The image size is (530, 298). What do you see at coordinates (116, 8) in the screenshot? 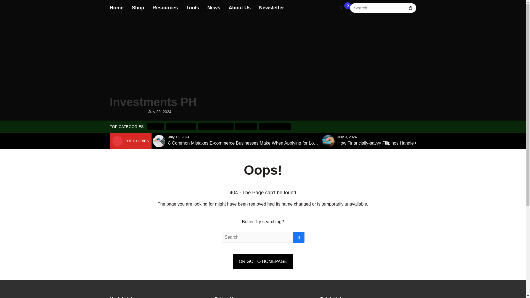
I see `Home` at bounding box center [116, 8].